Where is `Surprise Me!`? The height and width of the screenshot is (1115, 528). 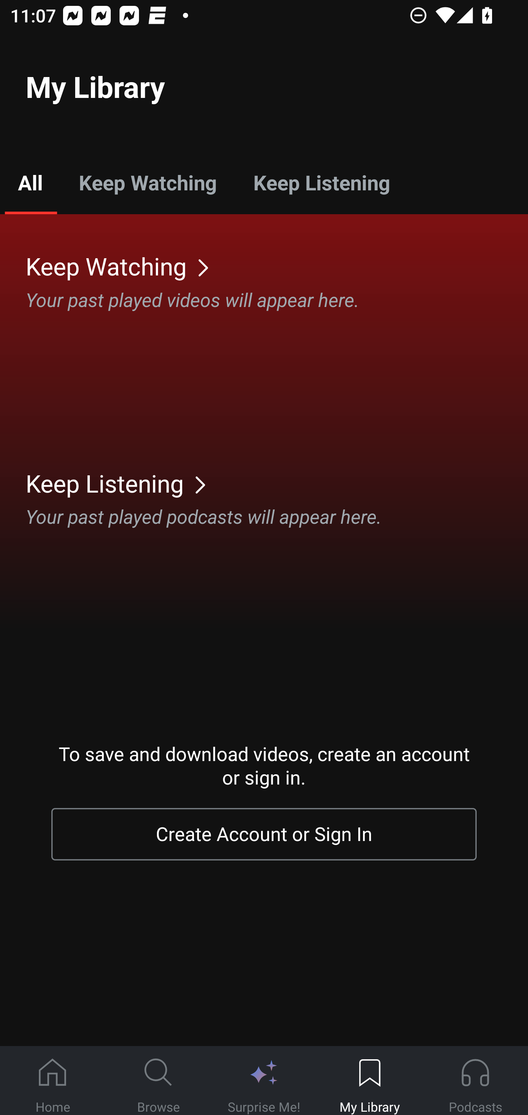 Surprise Me! is located at coordinates (264, 1081).